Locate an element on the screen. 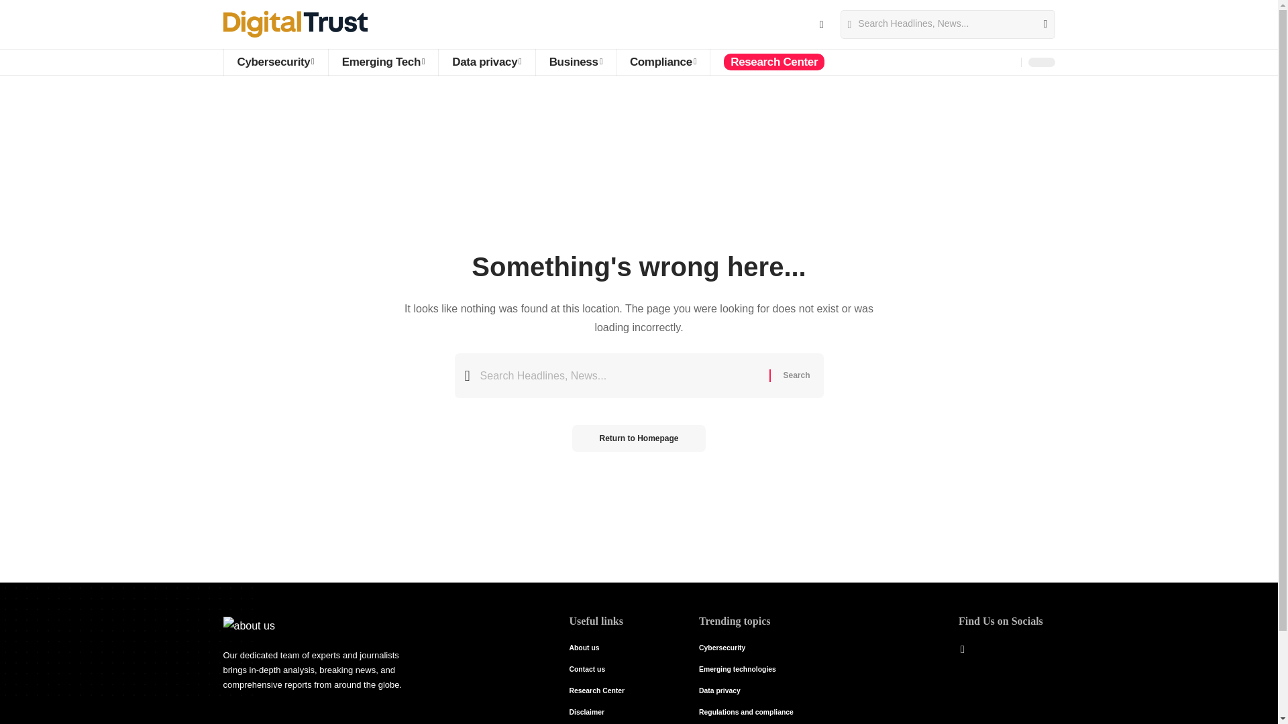 This screenshot has width=1288, height=724. Compliance is located at coordinates (662, 62).